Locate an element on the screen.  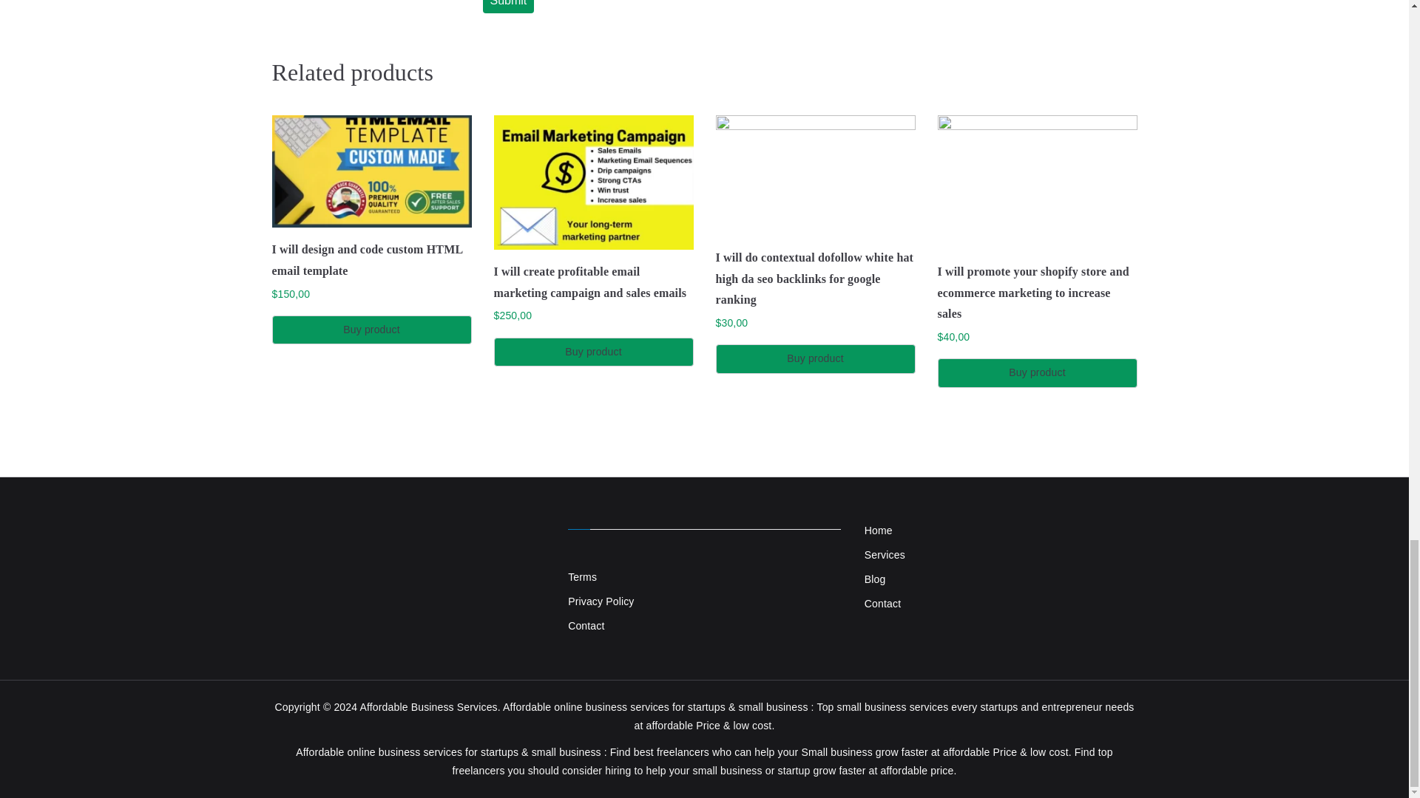
Terms is located at coordinates (704, 576).